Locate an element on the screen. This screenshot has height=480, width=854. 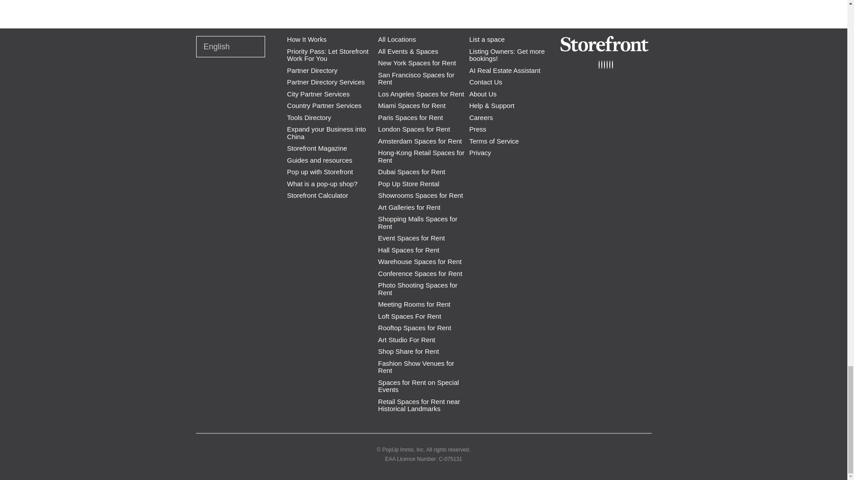
Tools Directory is located at coordinates (309, 118).